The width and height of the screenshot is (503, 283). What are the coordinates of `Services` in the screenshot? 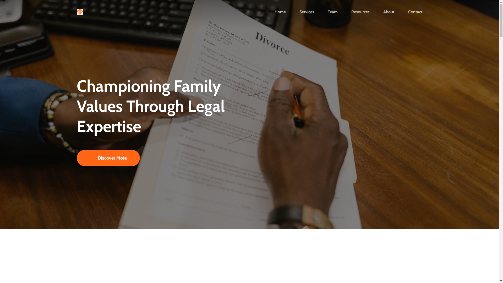 It's located at (307, 12).